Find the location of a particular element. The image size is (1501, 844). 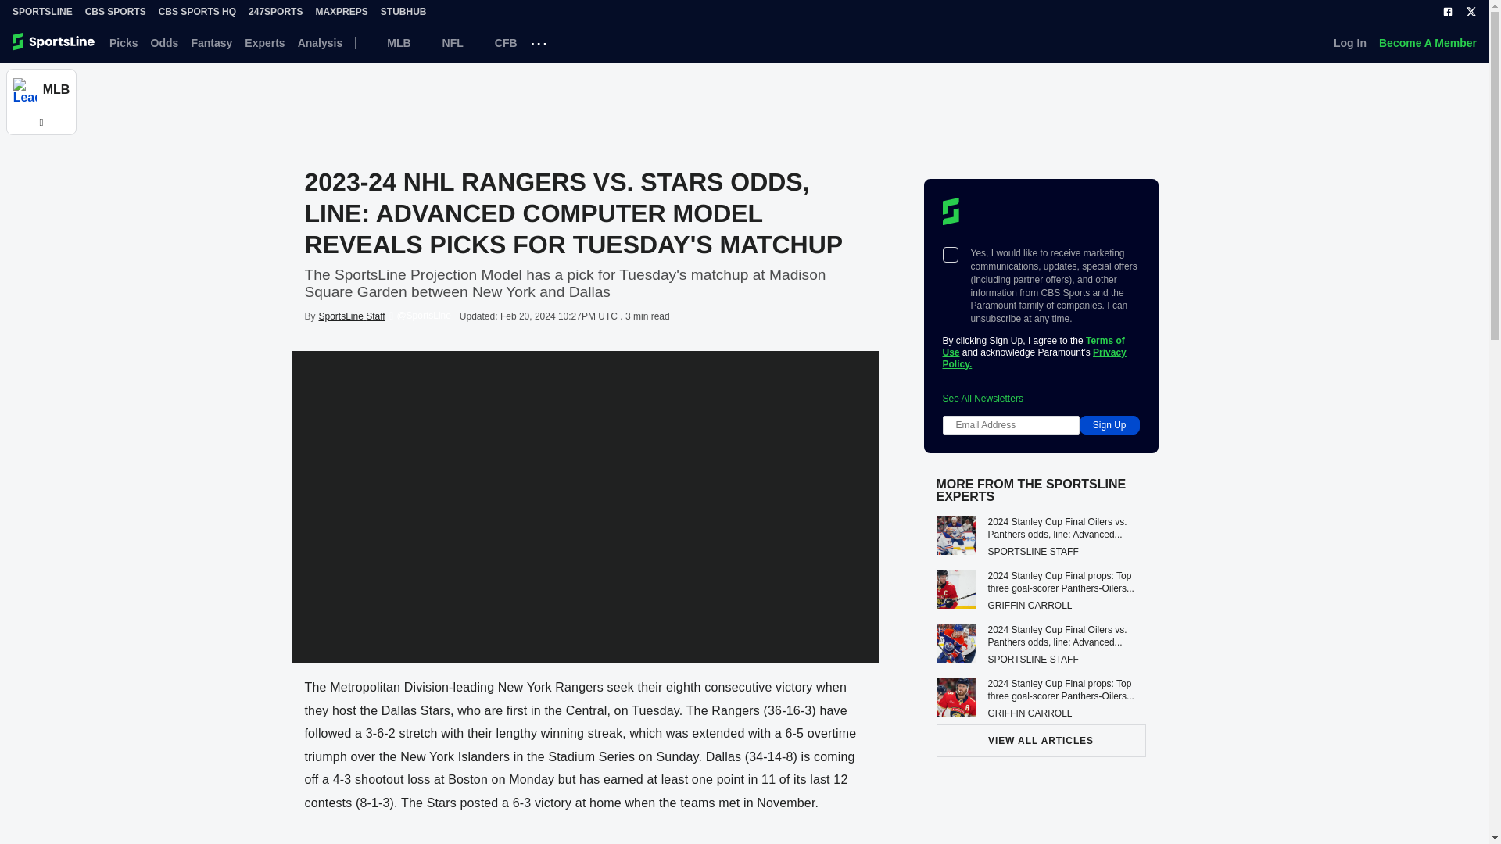

Analysis is located at coordinates (321, 42).